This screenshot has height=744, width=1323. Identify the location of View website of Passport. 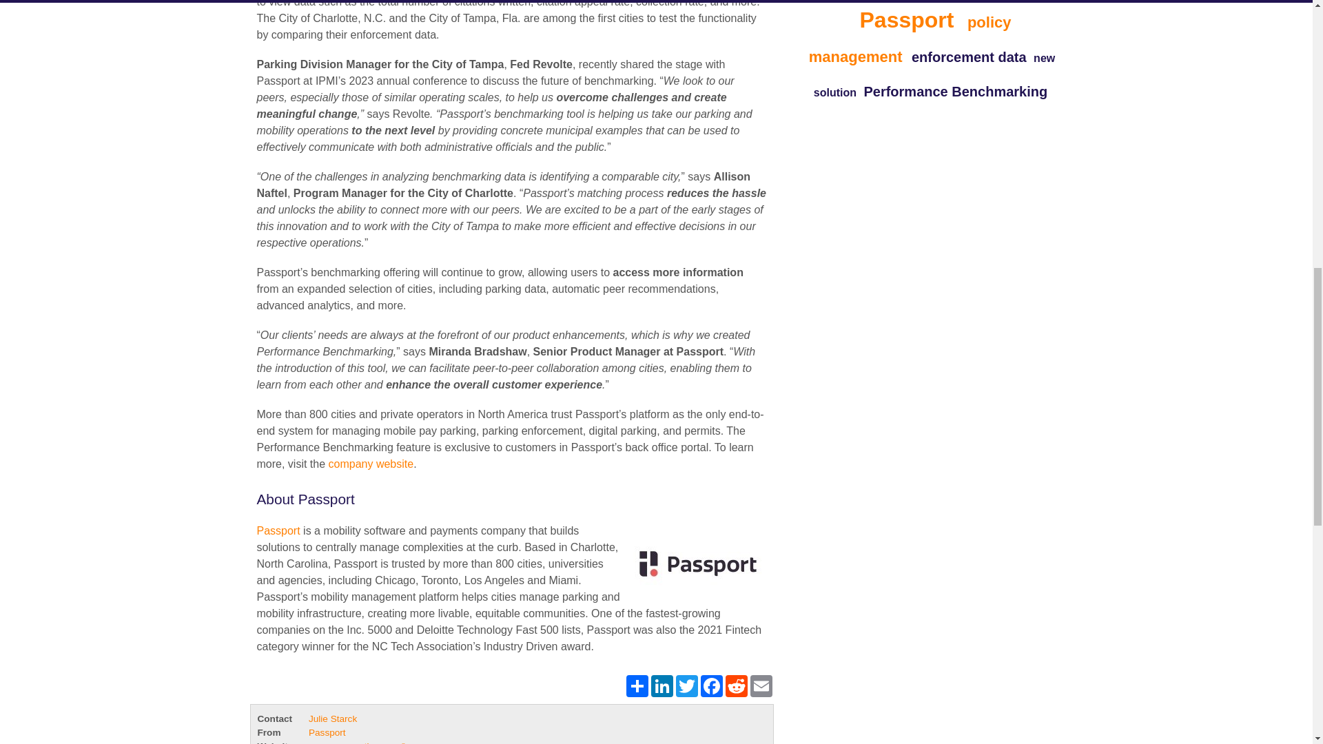
(356, 743).